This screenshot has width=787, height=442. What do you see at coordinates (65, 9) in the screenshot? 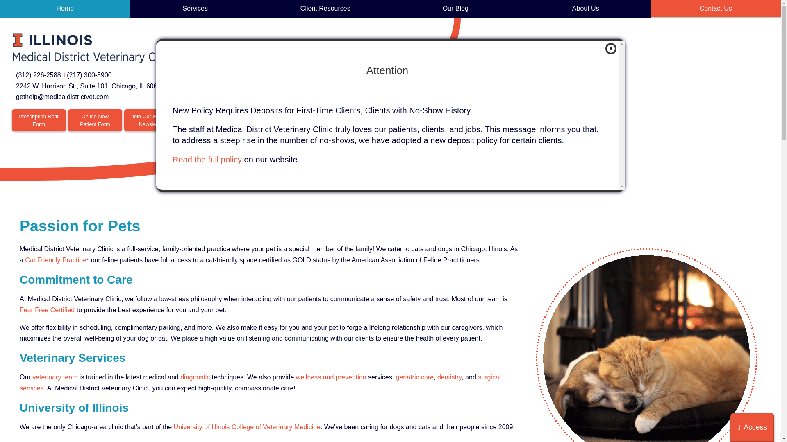
I see `Home` at bounding box center [65, 9].